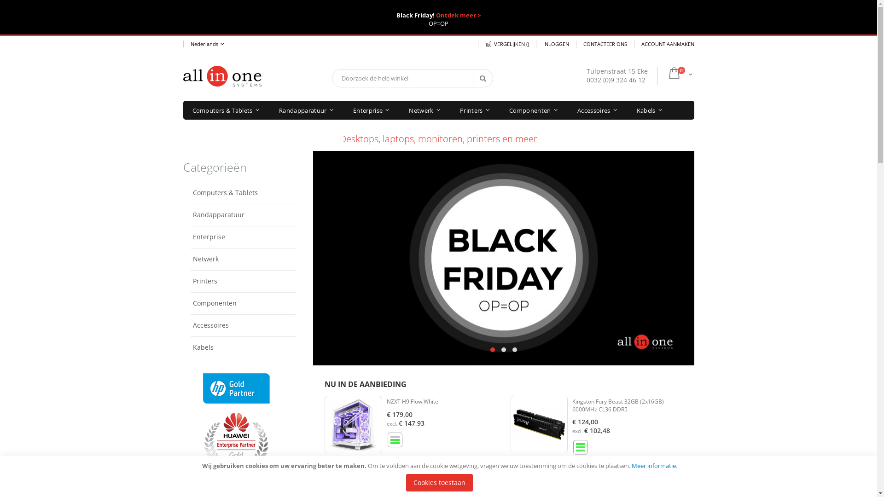 The height and width of the screenshot is (497, 884). Describe the element at coordinates (243, 214) in the screenshot. I see `Randapparatuur` at that location.